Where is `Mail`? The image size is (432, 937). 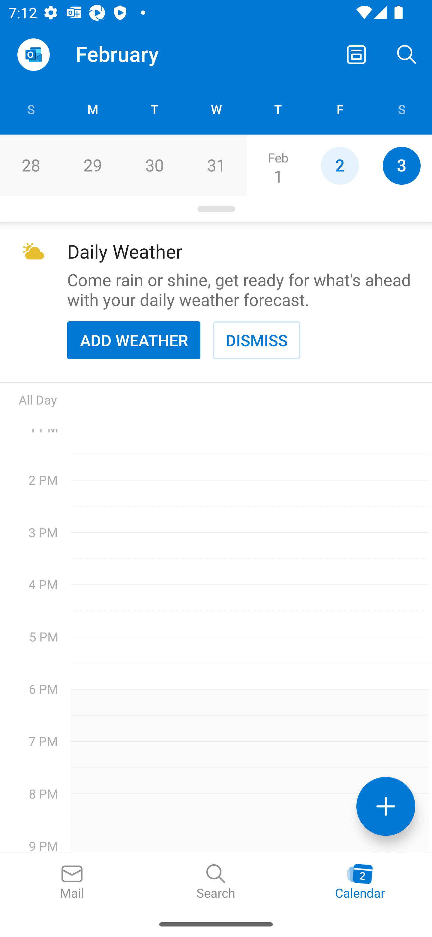 Mail is located at coordinates (72, 882).